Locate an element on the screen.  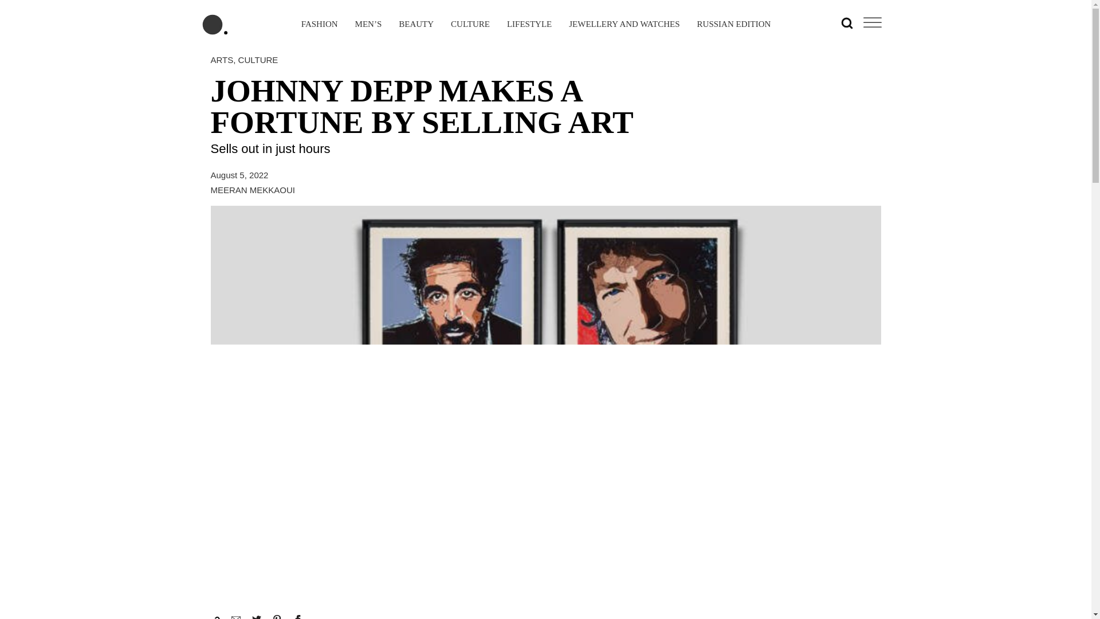
FASHION is located at coordinates (320, 25).